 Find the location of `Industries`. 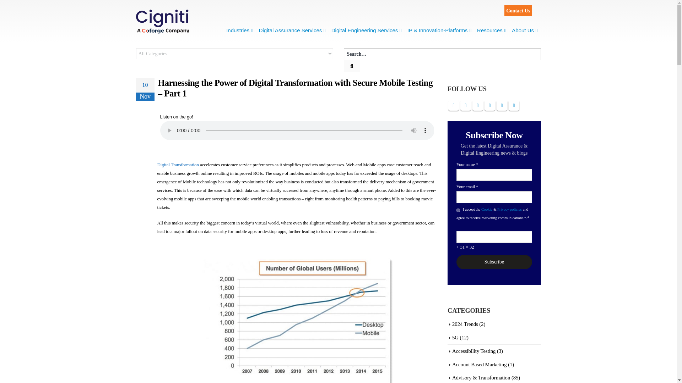

Industries is located at coordinates (239, 30).